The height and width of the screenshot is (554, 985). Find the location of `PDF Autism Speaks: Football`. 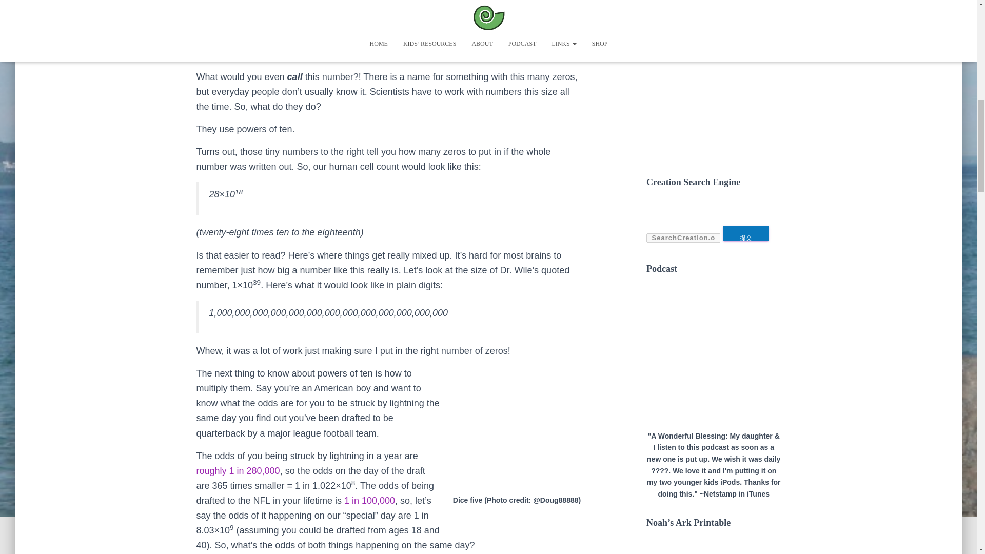

PDF Autism Speaks: Football is located at coordinates (369, 501).